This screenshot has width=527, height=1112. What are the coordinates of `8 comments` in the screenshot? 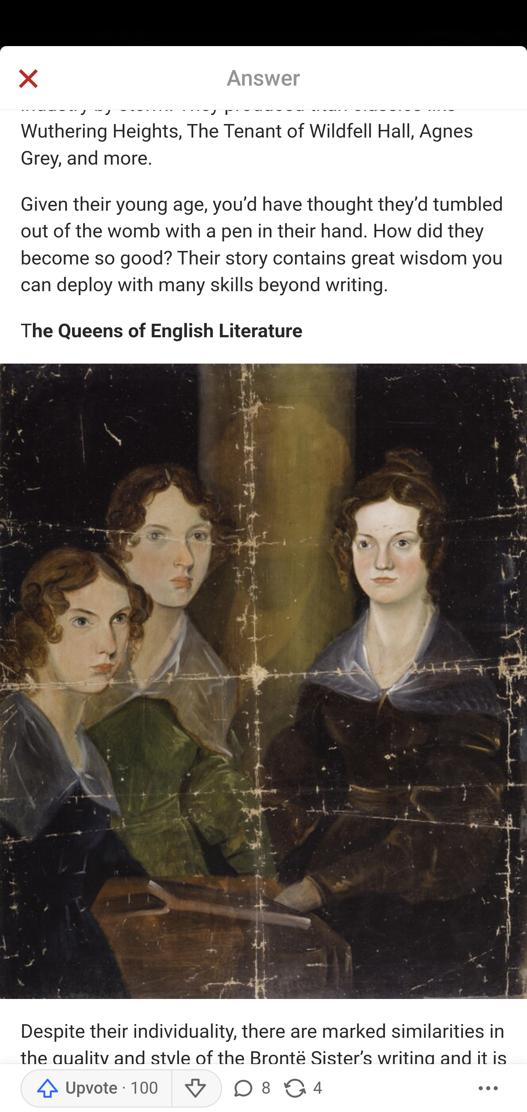 It's located at (251, 1089).